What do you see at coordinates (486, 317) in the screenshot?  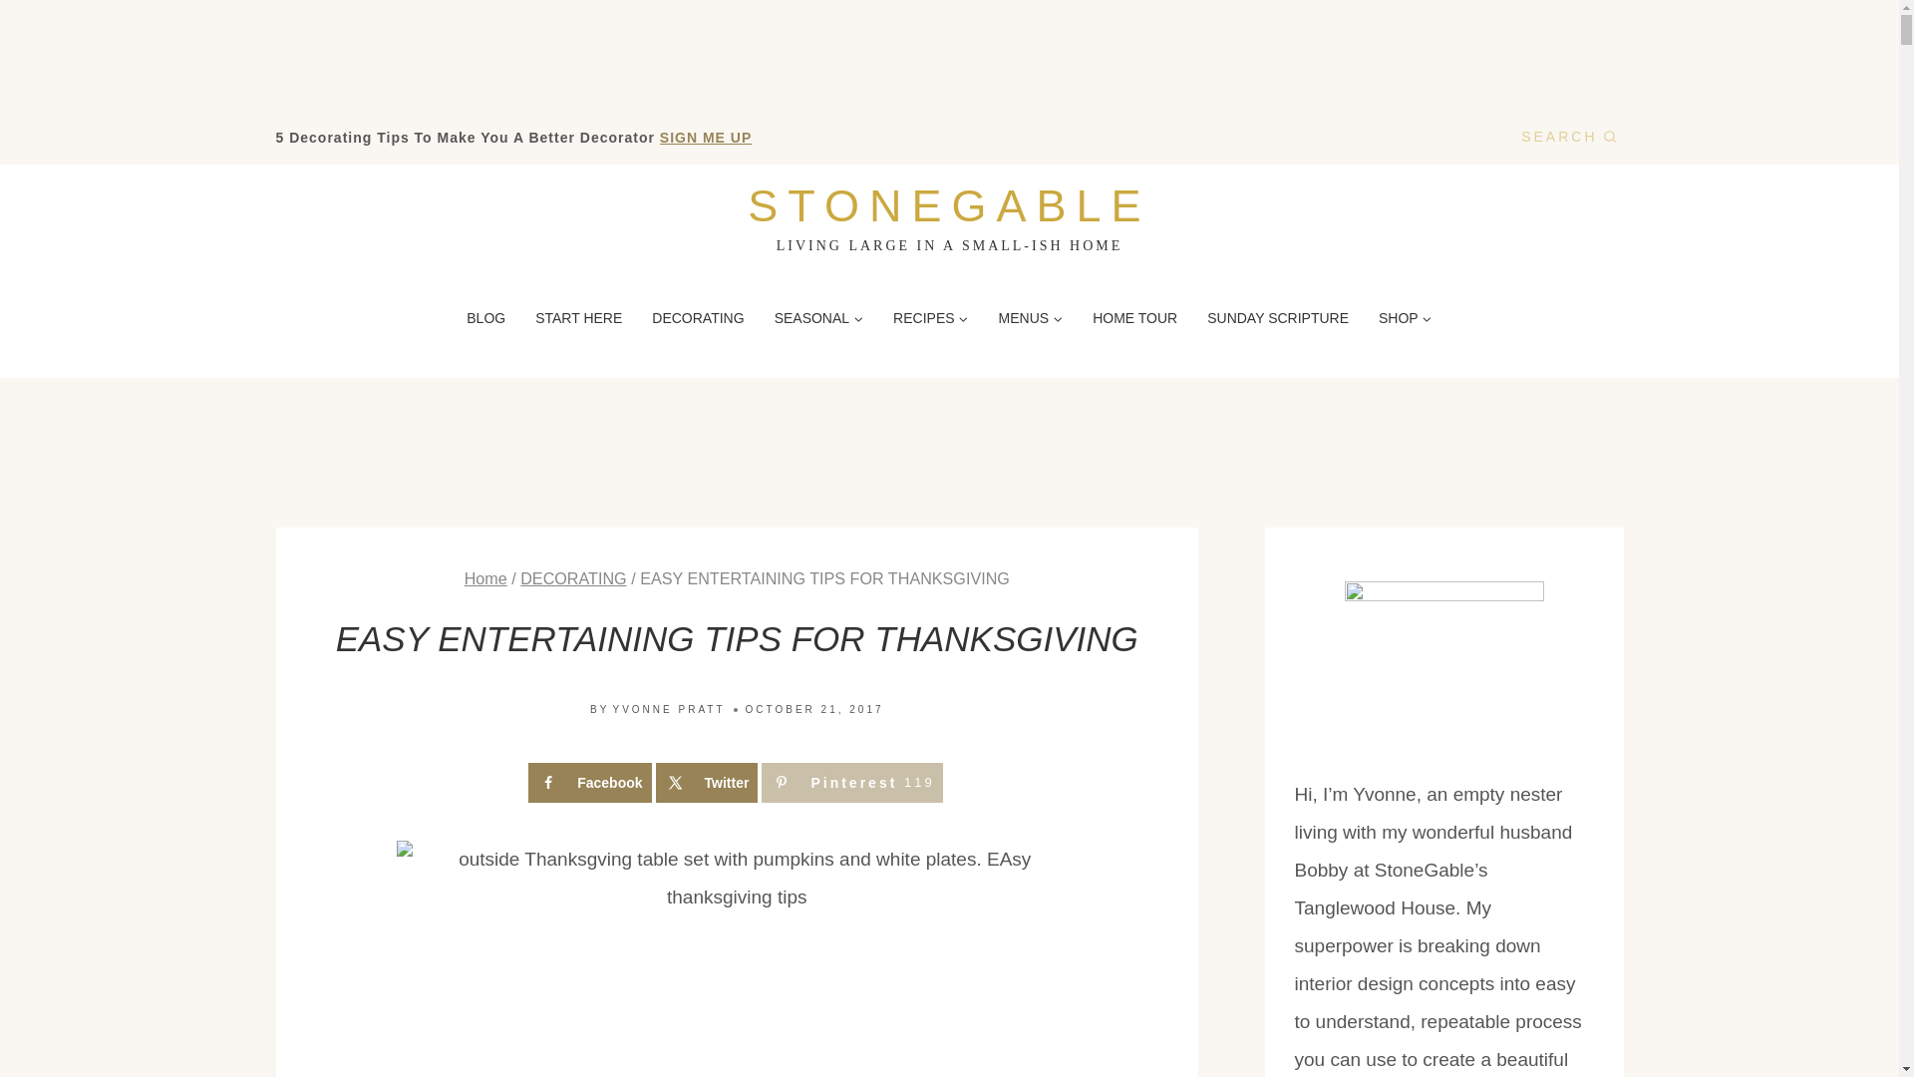 I see `Home` at bounding box center [486, 317].